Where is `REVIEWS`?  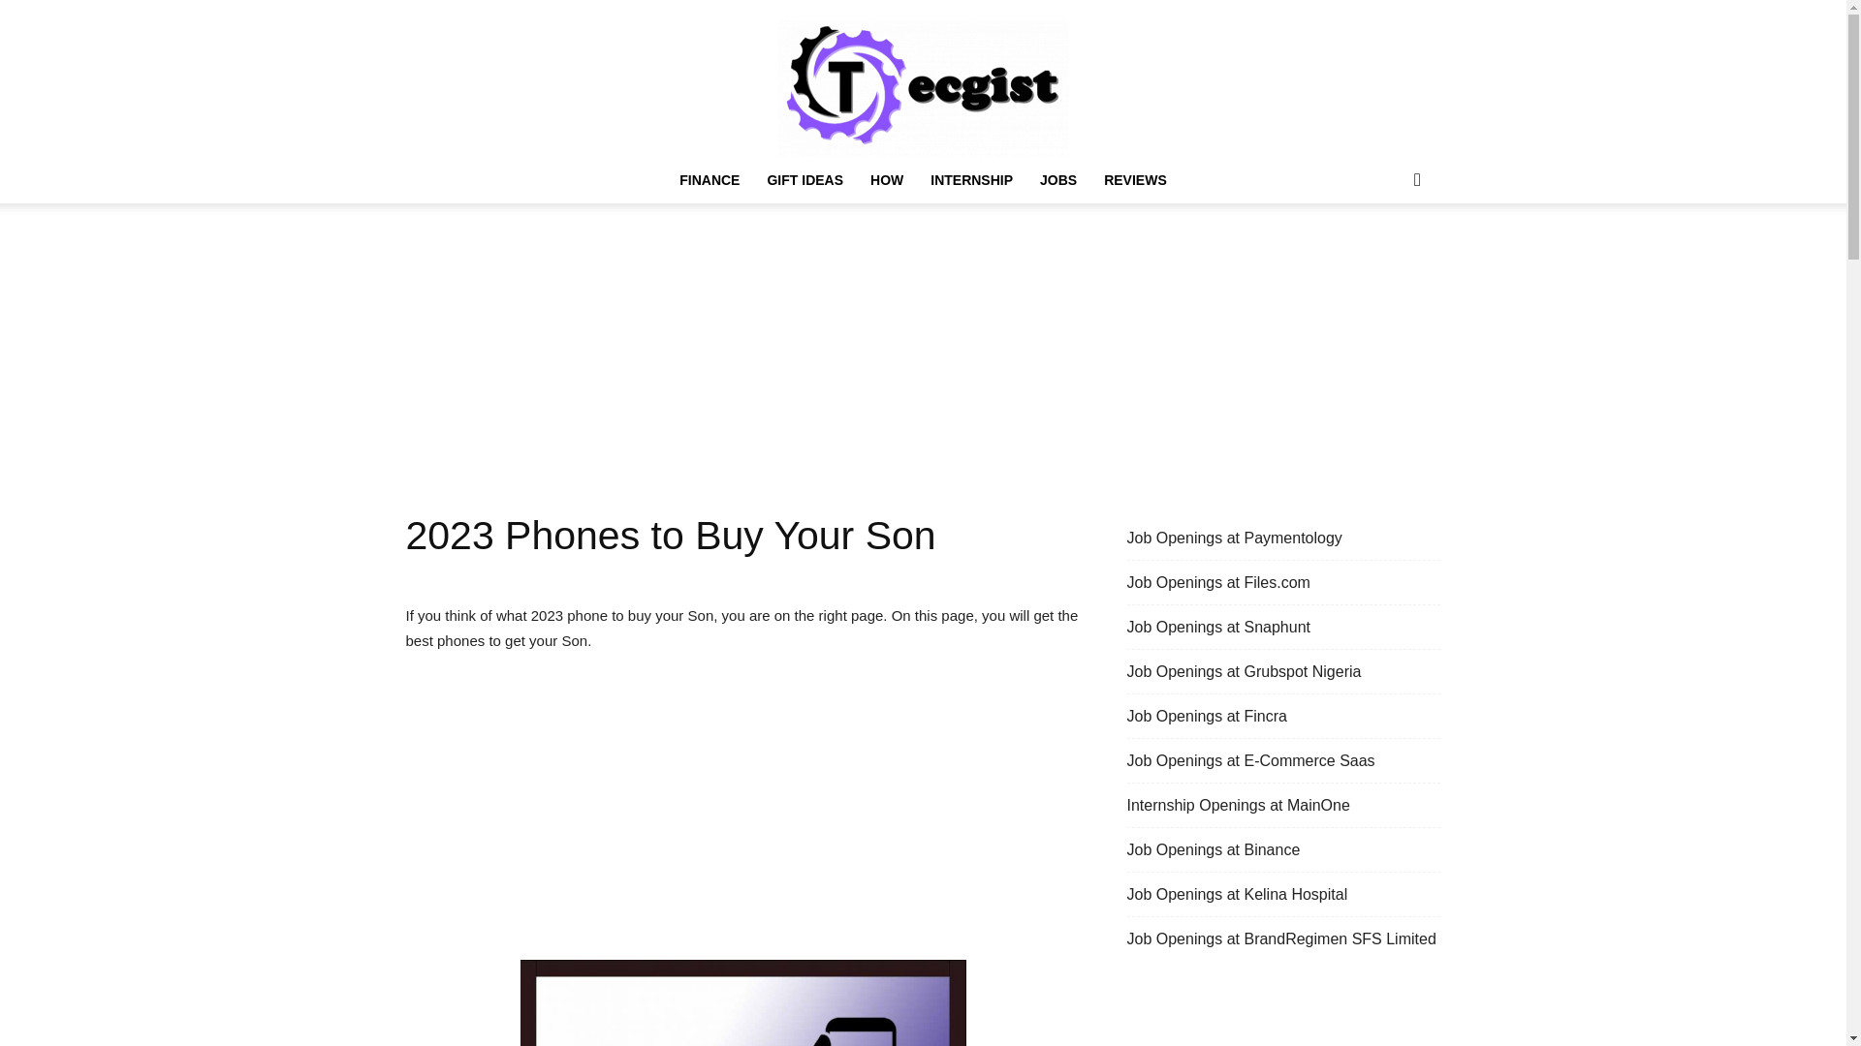 REVIEWS is located at coordinates (1135, 180).